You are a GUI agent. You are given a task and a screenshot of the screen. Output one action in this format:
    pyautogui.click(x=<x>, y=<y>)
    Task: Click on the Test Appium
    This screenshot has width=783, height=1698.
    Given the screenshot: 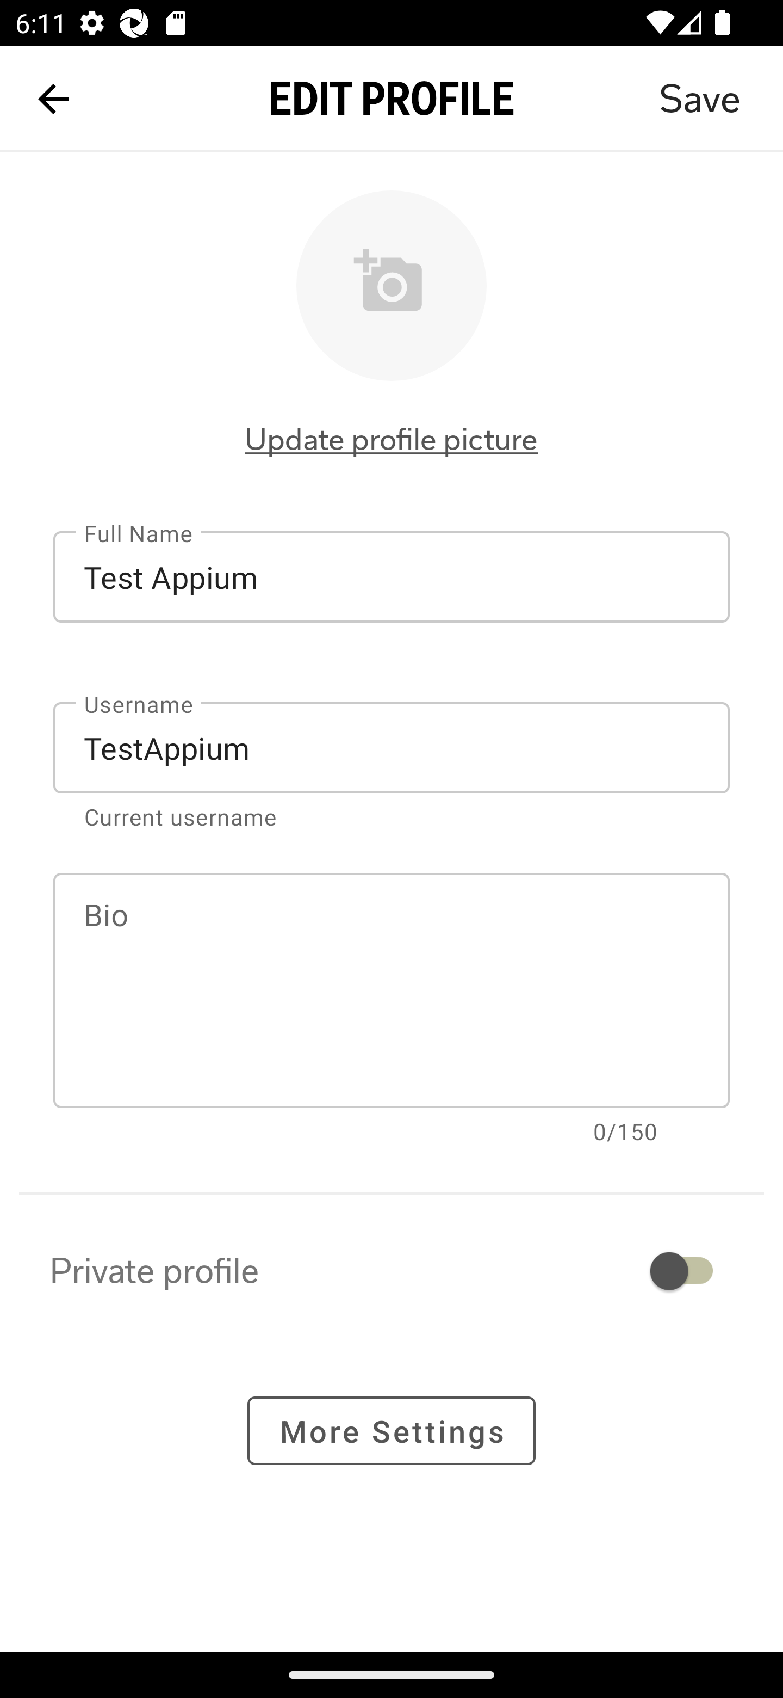 What is the action you would take?
    pyautogui.click(x=391, y=577)
    